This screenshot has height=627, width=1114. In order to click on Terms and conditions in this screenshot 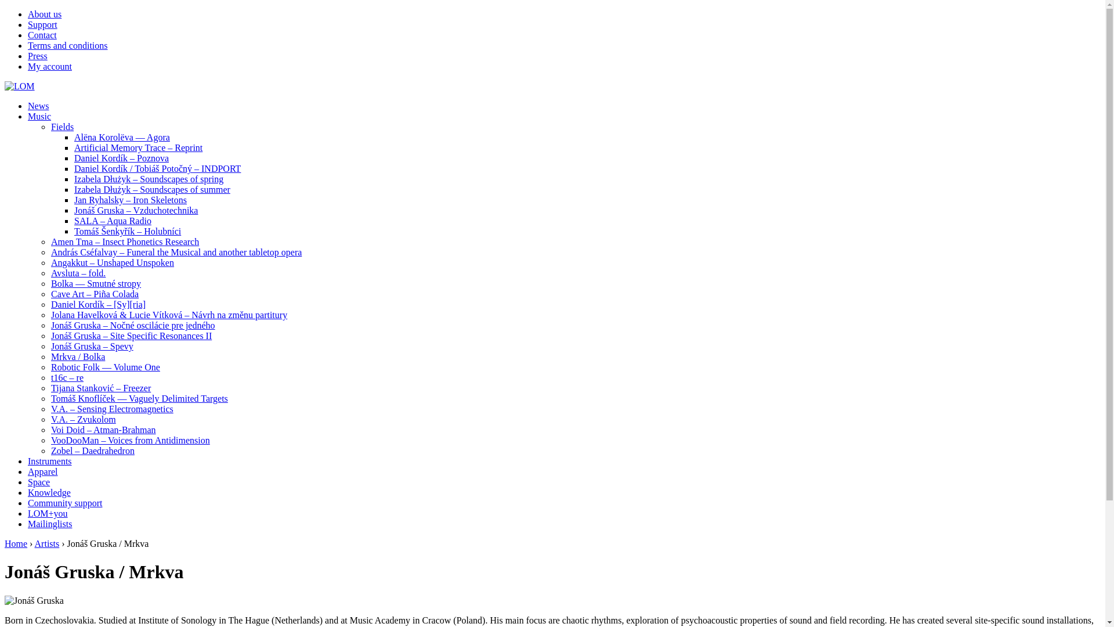, I will do `click(68, 45)`.